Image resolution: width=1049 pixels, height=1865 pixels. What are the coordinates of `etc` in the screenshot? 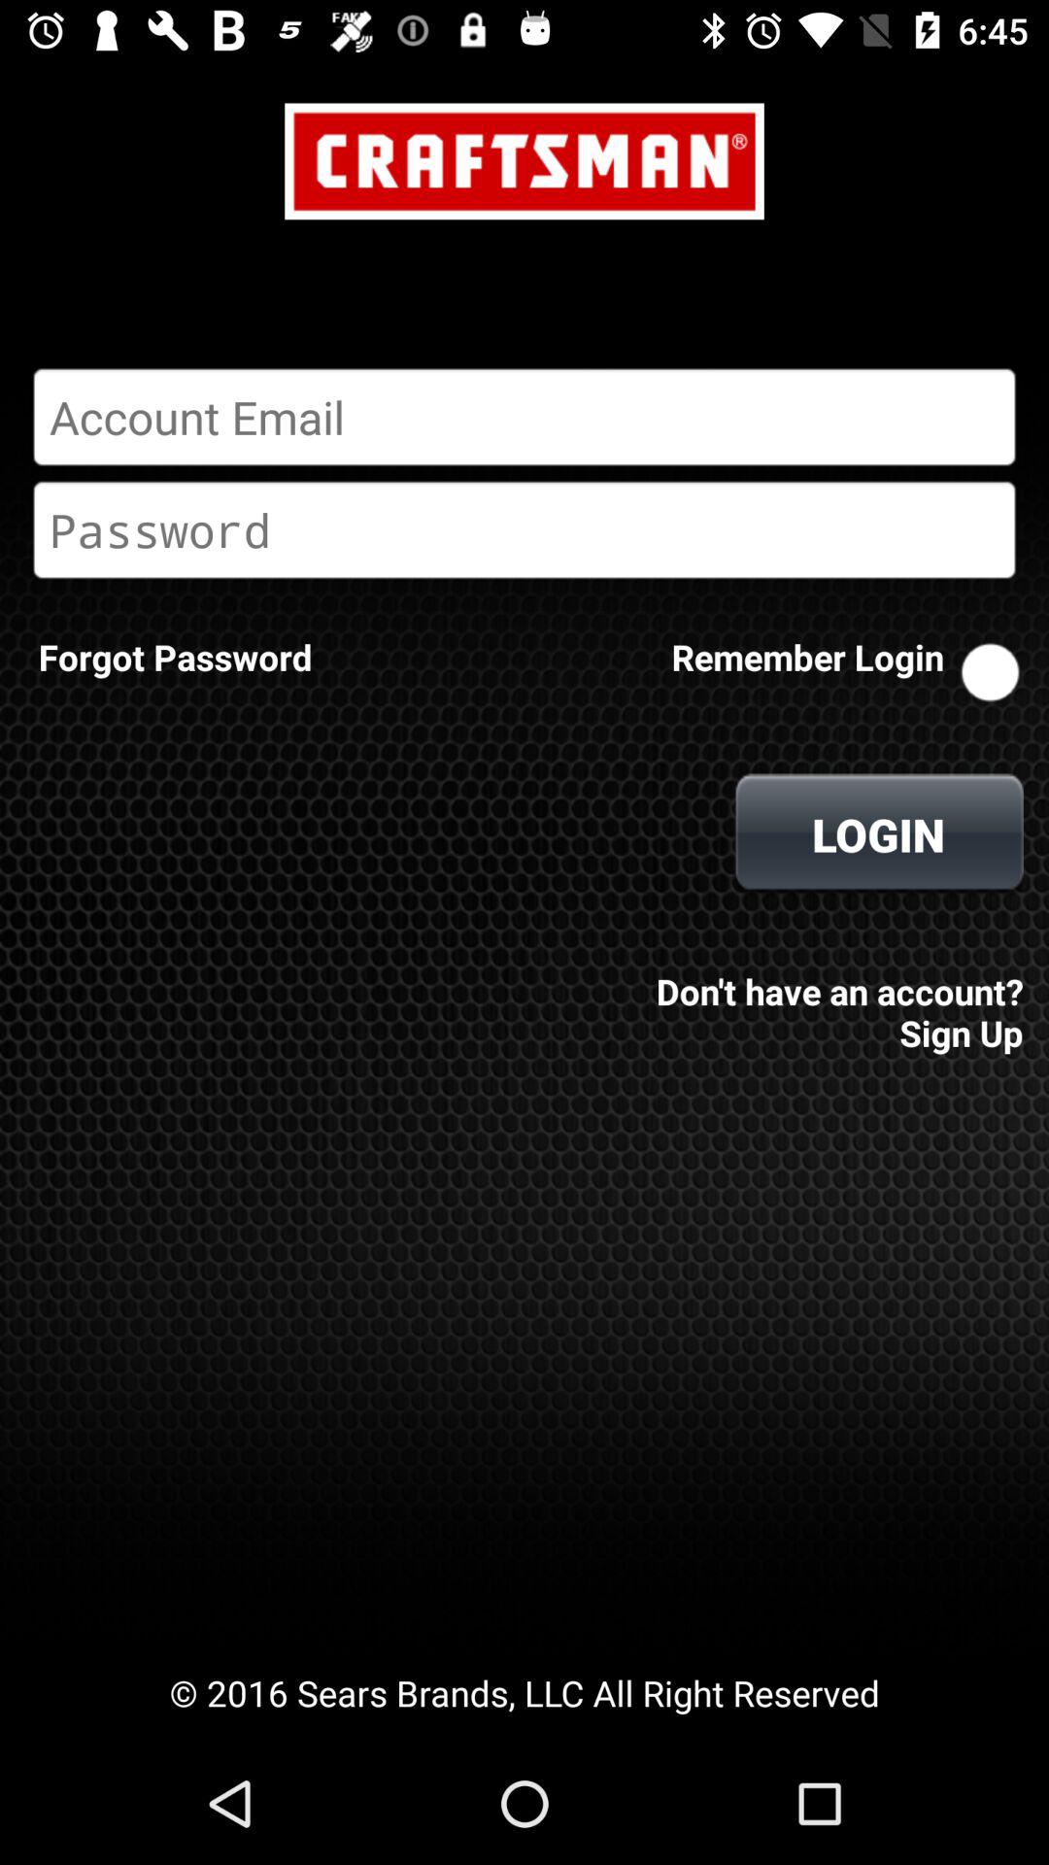 It's located at (524, 529).